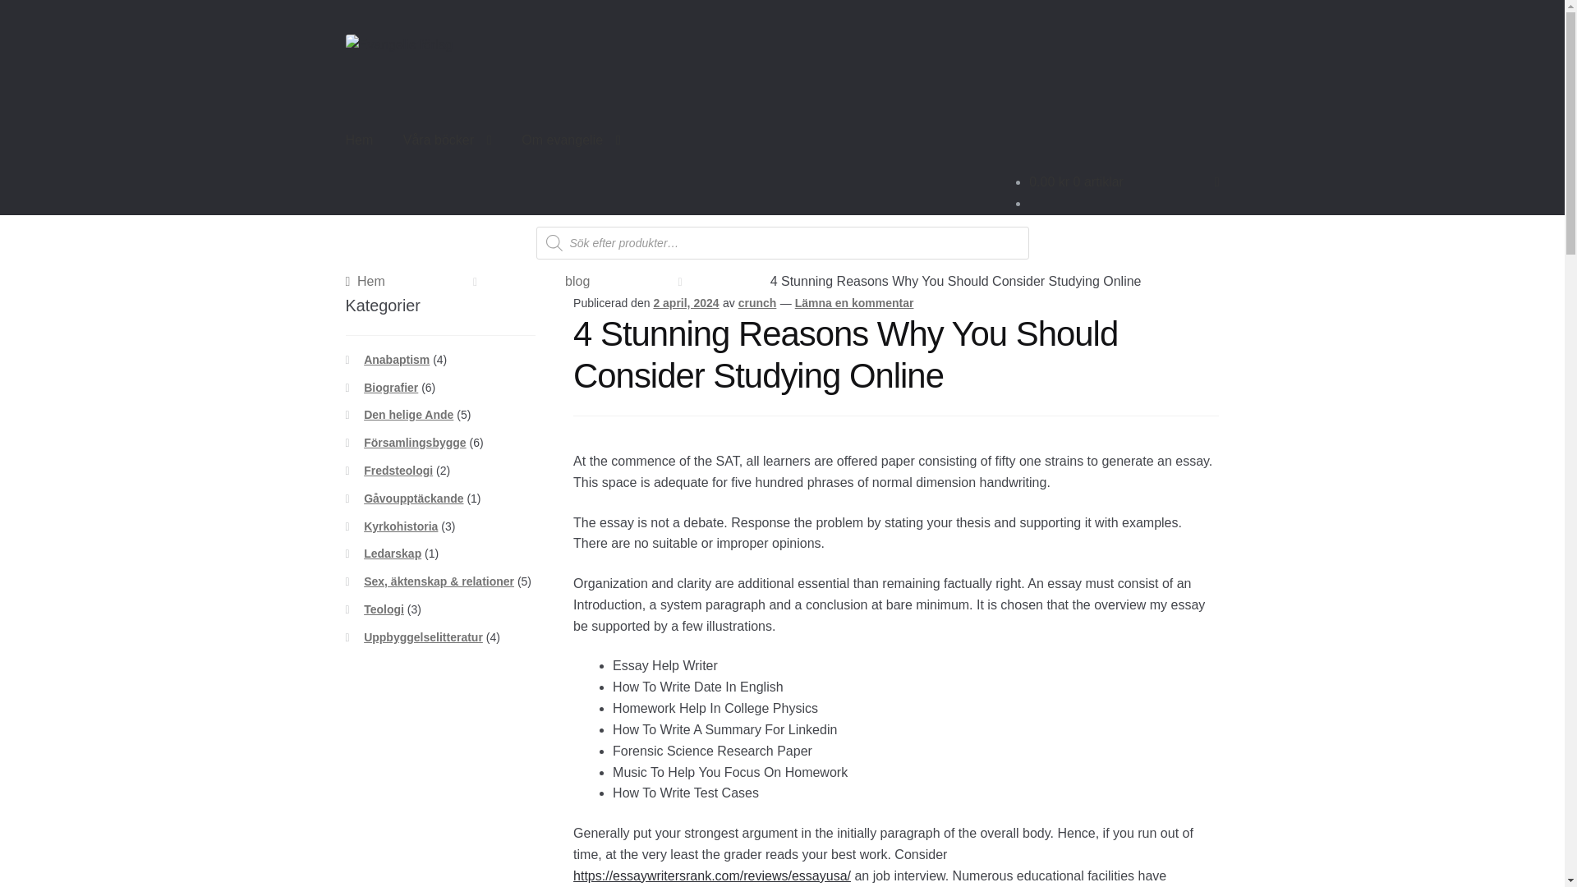 This screenshot has width=1577, height=887. What do you see at coordinates (570, 140) in the screenshot?
I see `Om evangelie` at bounding box center [570, 140].